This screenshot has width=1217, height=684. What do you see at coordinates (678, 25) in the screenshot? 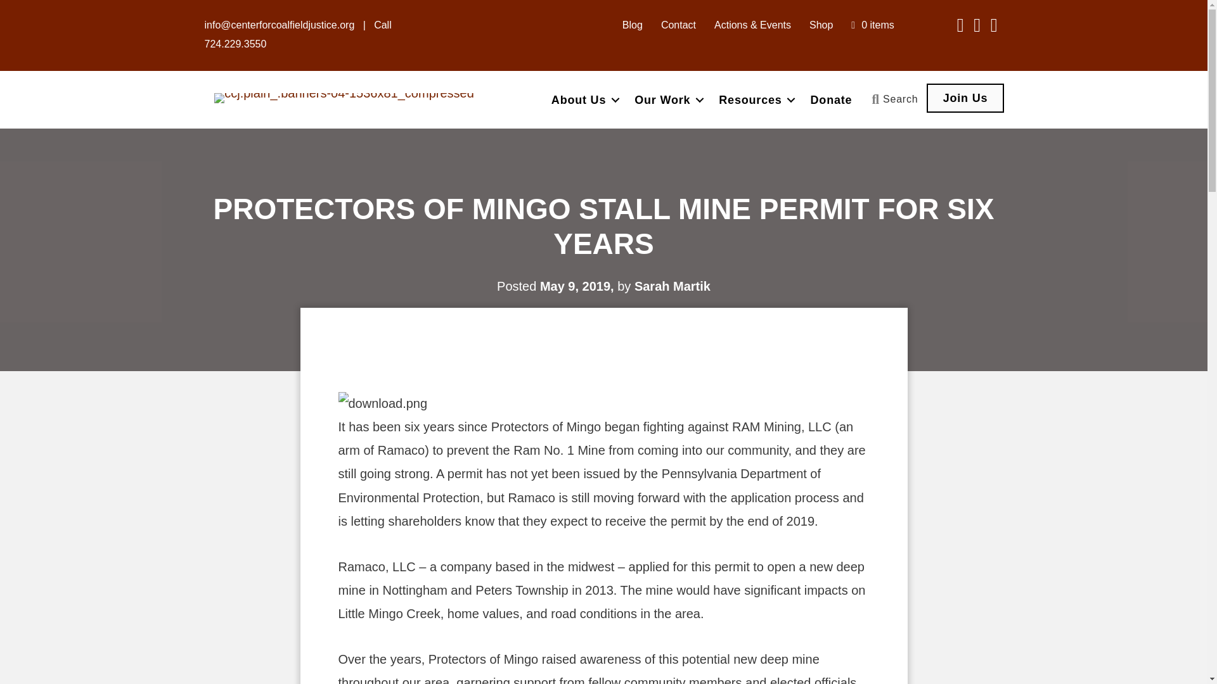
I see `Contact` at bounding box center [678, 25].